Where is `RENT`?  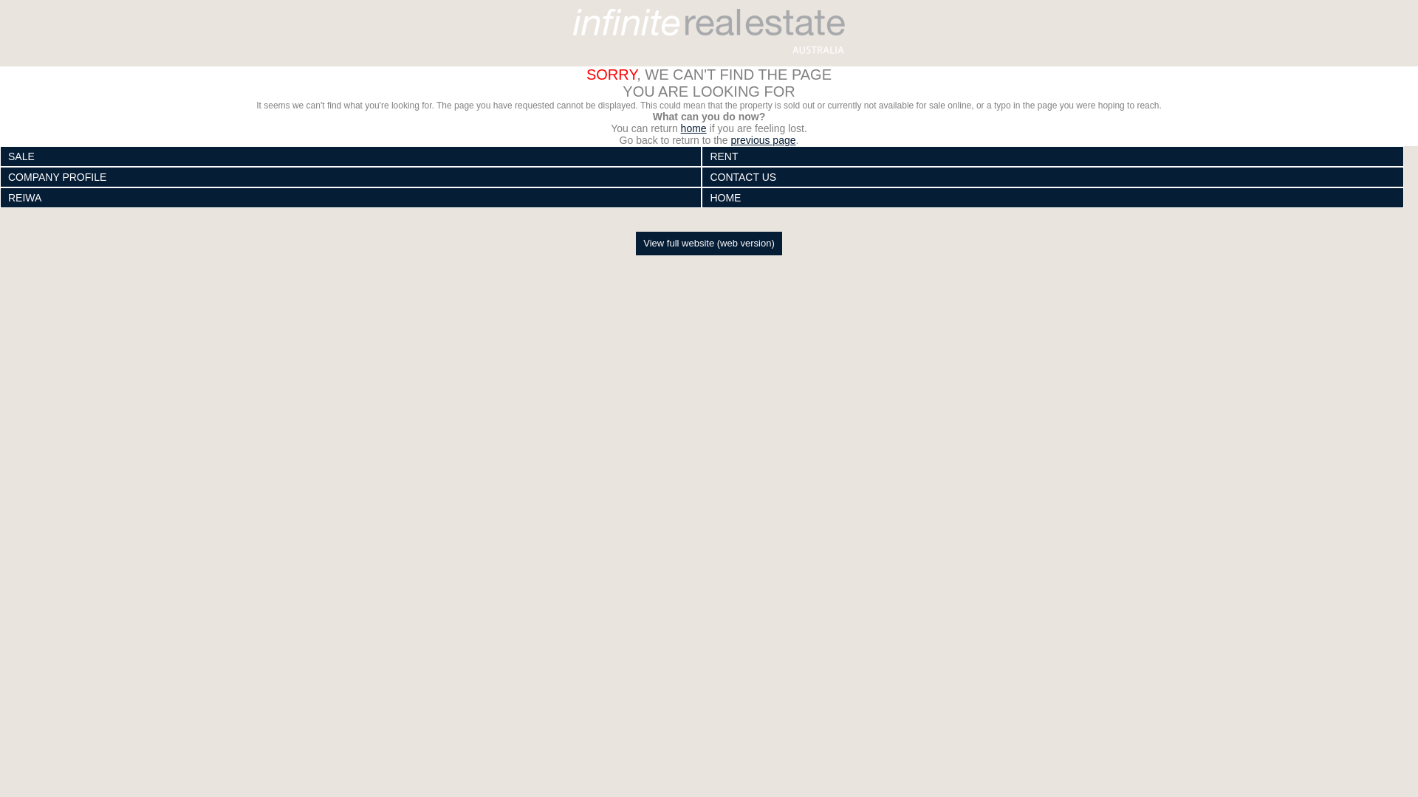
RENT is located at coordinates (1052, 156).